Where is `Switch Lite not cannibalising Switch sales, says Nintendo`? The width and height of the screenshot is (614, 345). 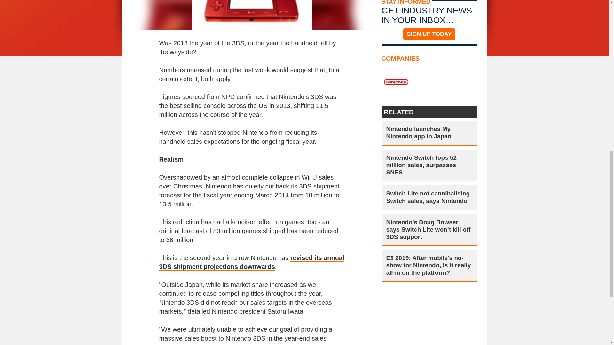
Switch Lite not cannibalising Switch sales, says Nintendo is located at coordinates (429, 197).